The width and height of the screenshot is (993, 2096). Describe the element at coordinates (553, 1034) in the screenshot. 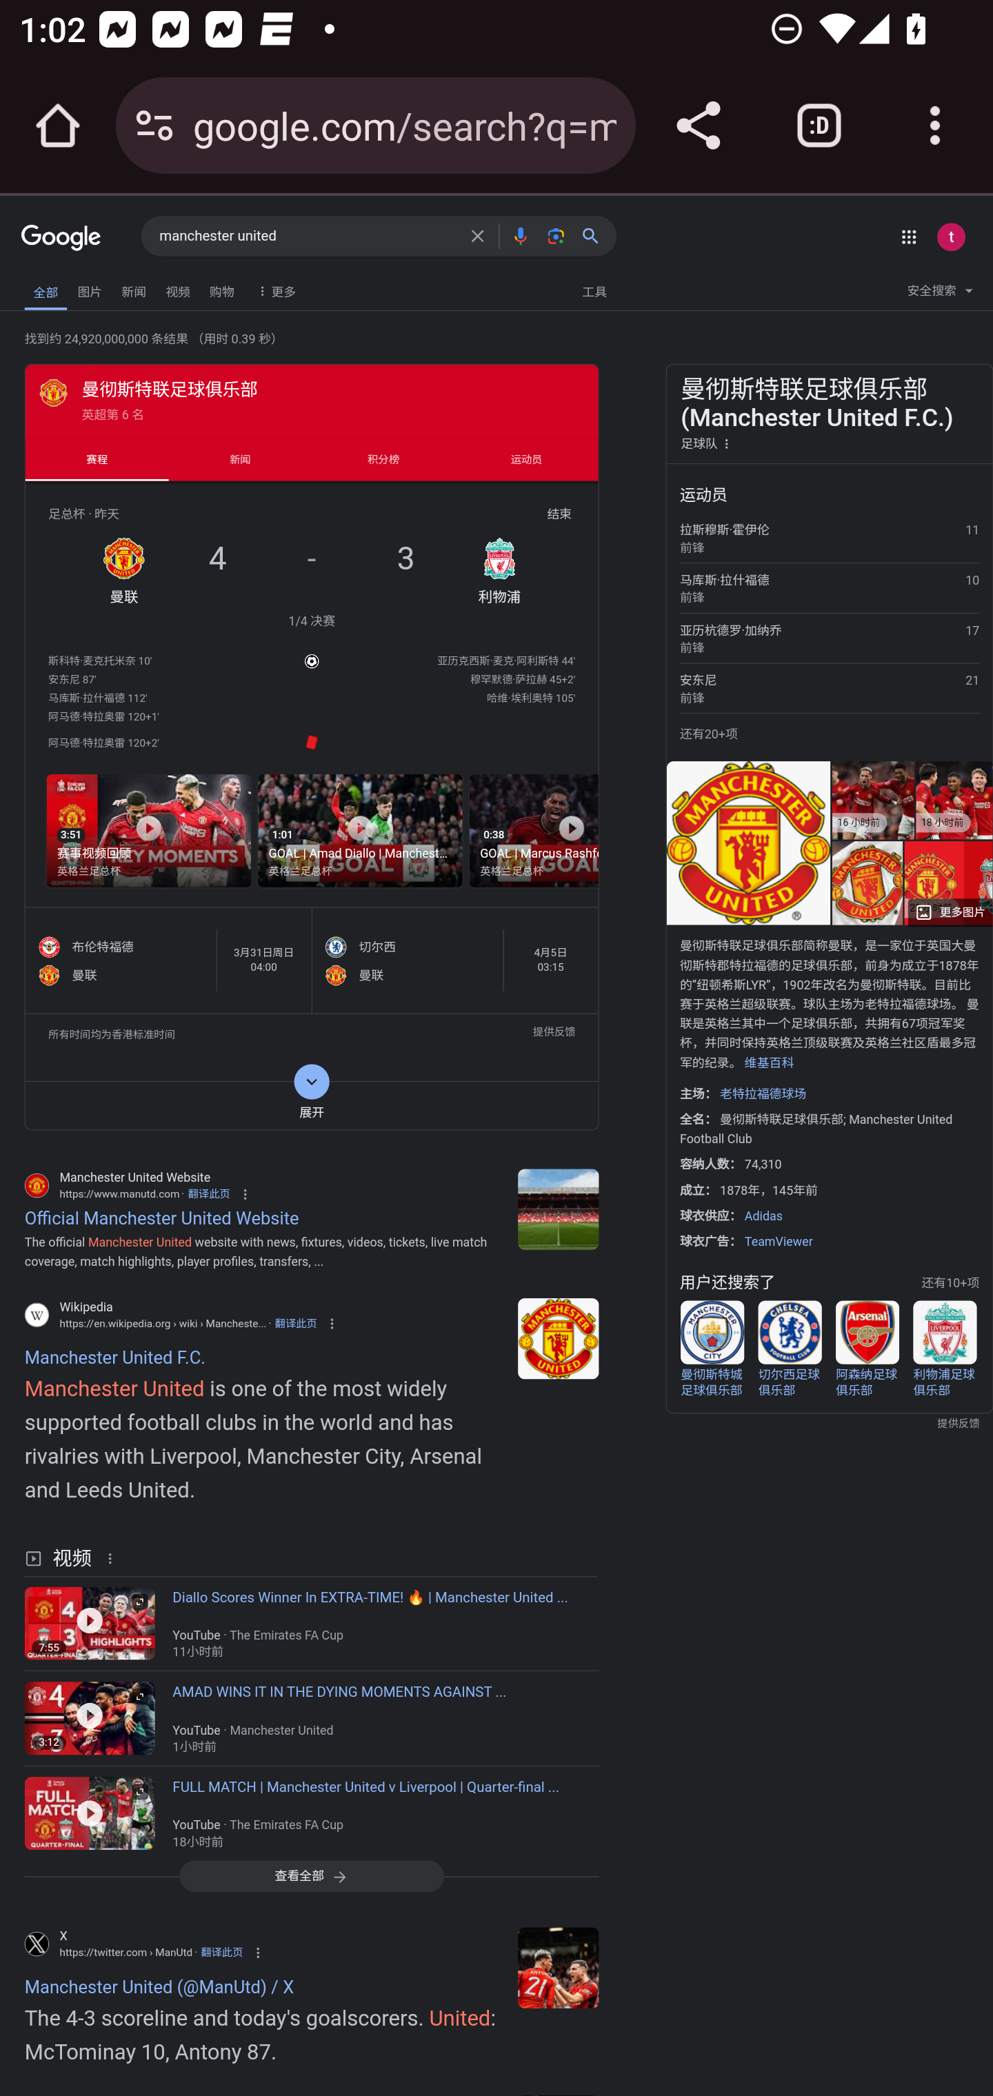

I see `提供反馈` at that location.